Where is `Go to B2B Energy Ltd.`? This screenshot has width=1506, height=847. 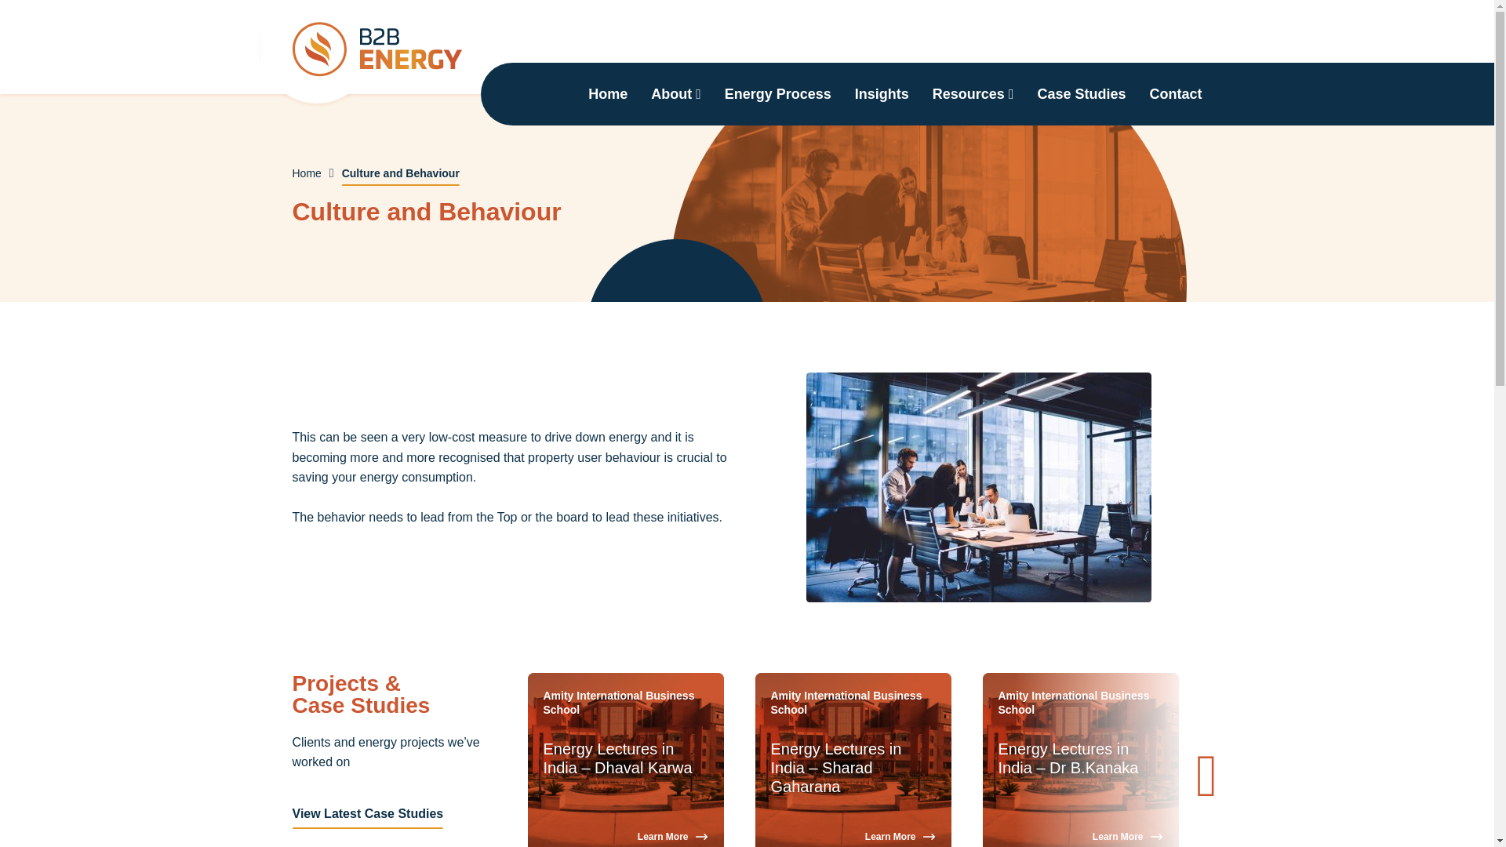
Go to B2B Energy Ltd. is located at coordinates (306, 173).